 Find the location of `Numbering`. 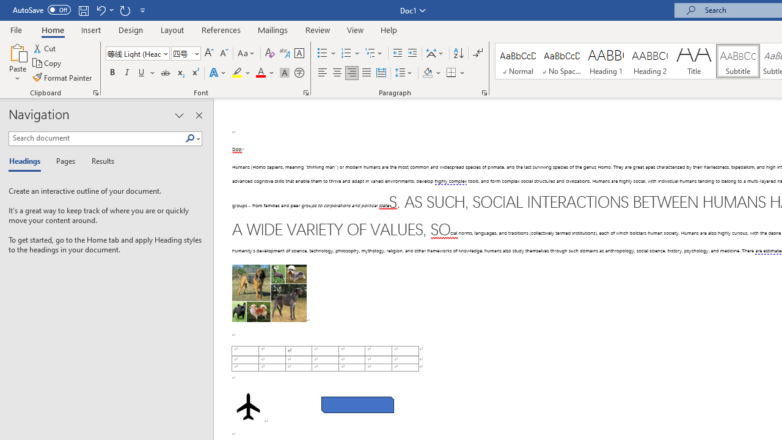

Numbering is located at coordinates (351, 54).